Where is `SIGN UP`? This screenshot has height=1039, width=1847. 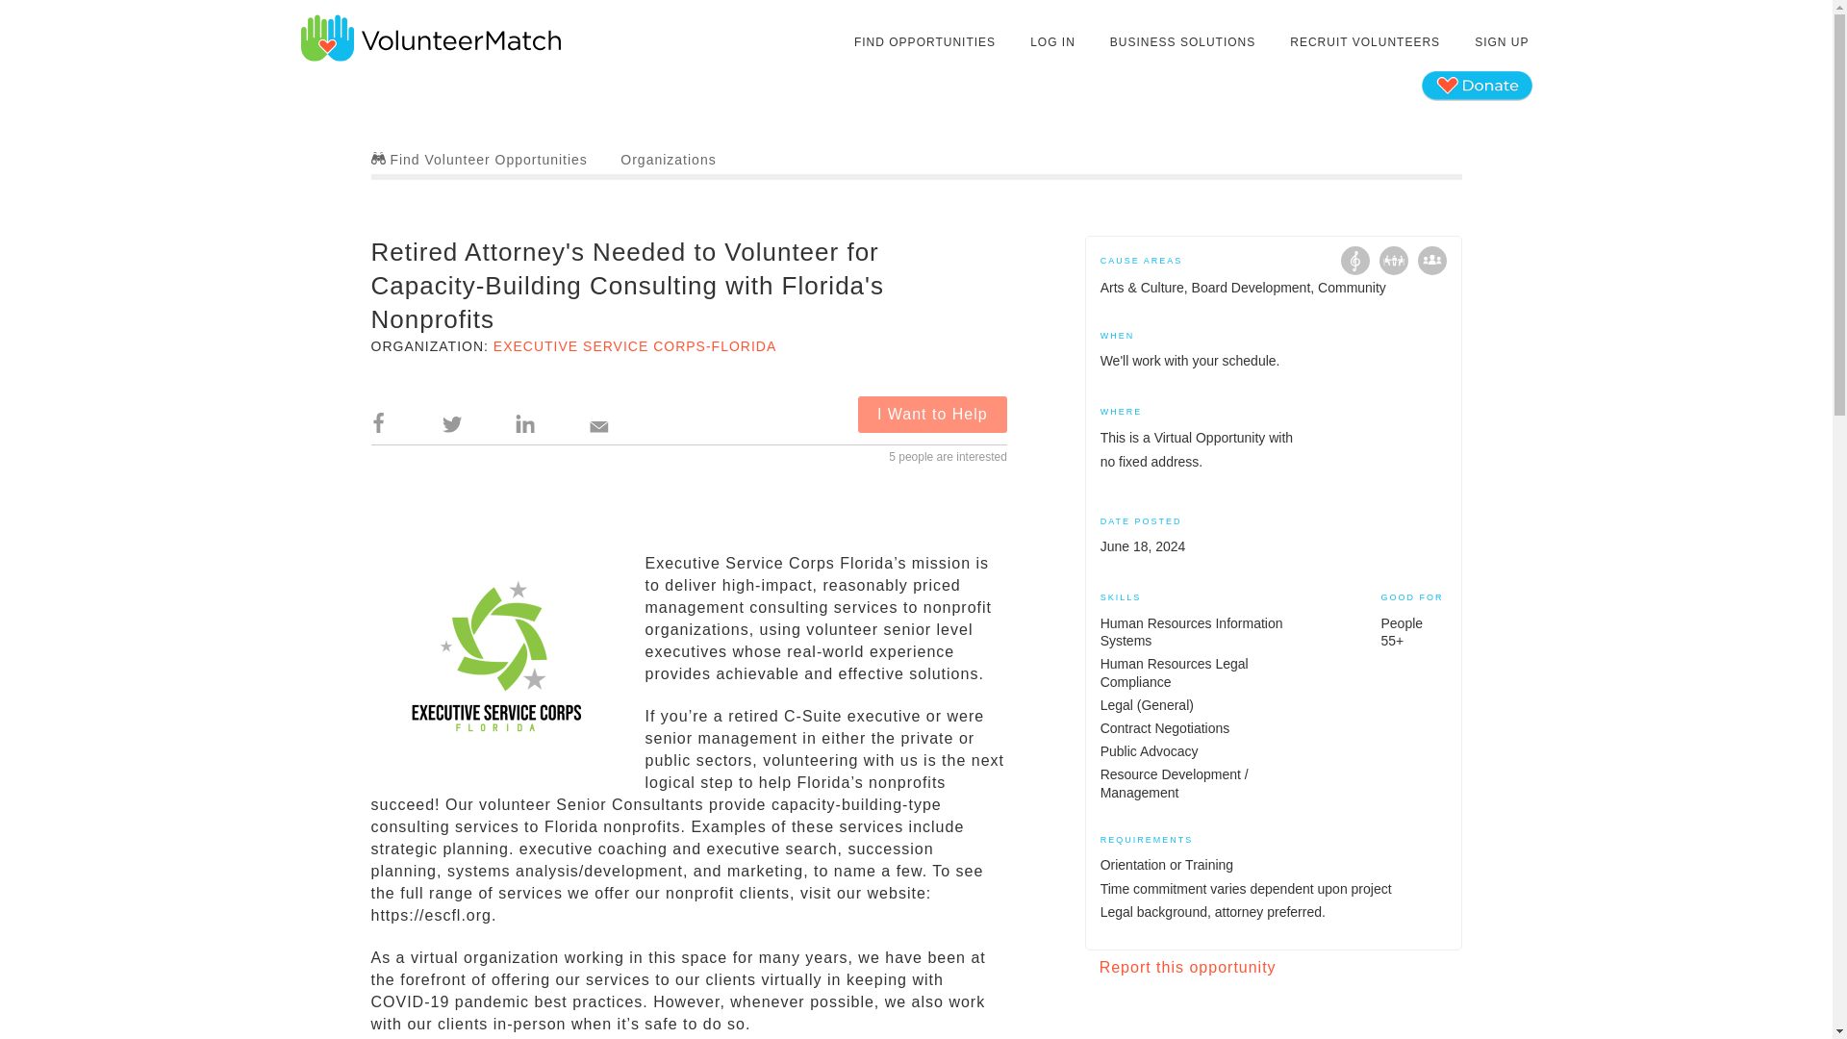
SIGN UP is located at coordinates (1501, 42).